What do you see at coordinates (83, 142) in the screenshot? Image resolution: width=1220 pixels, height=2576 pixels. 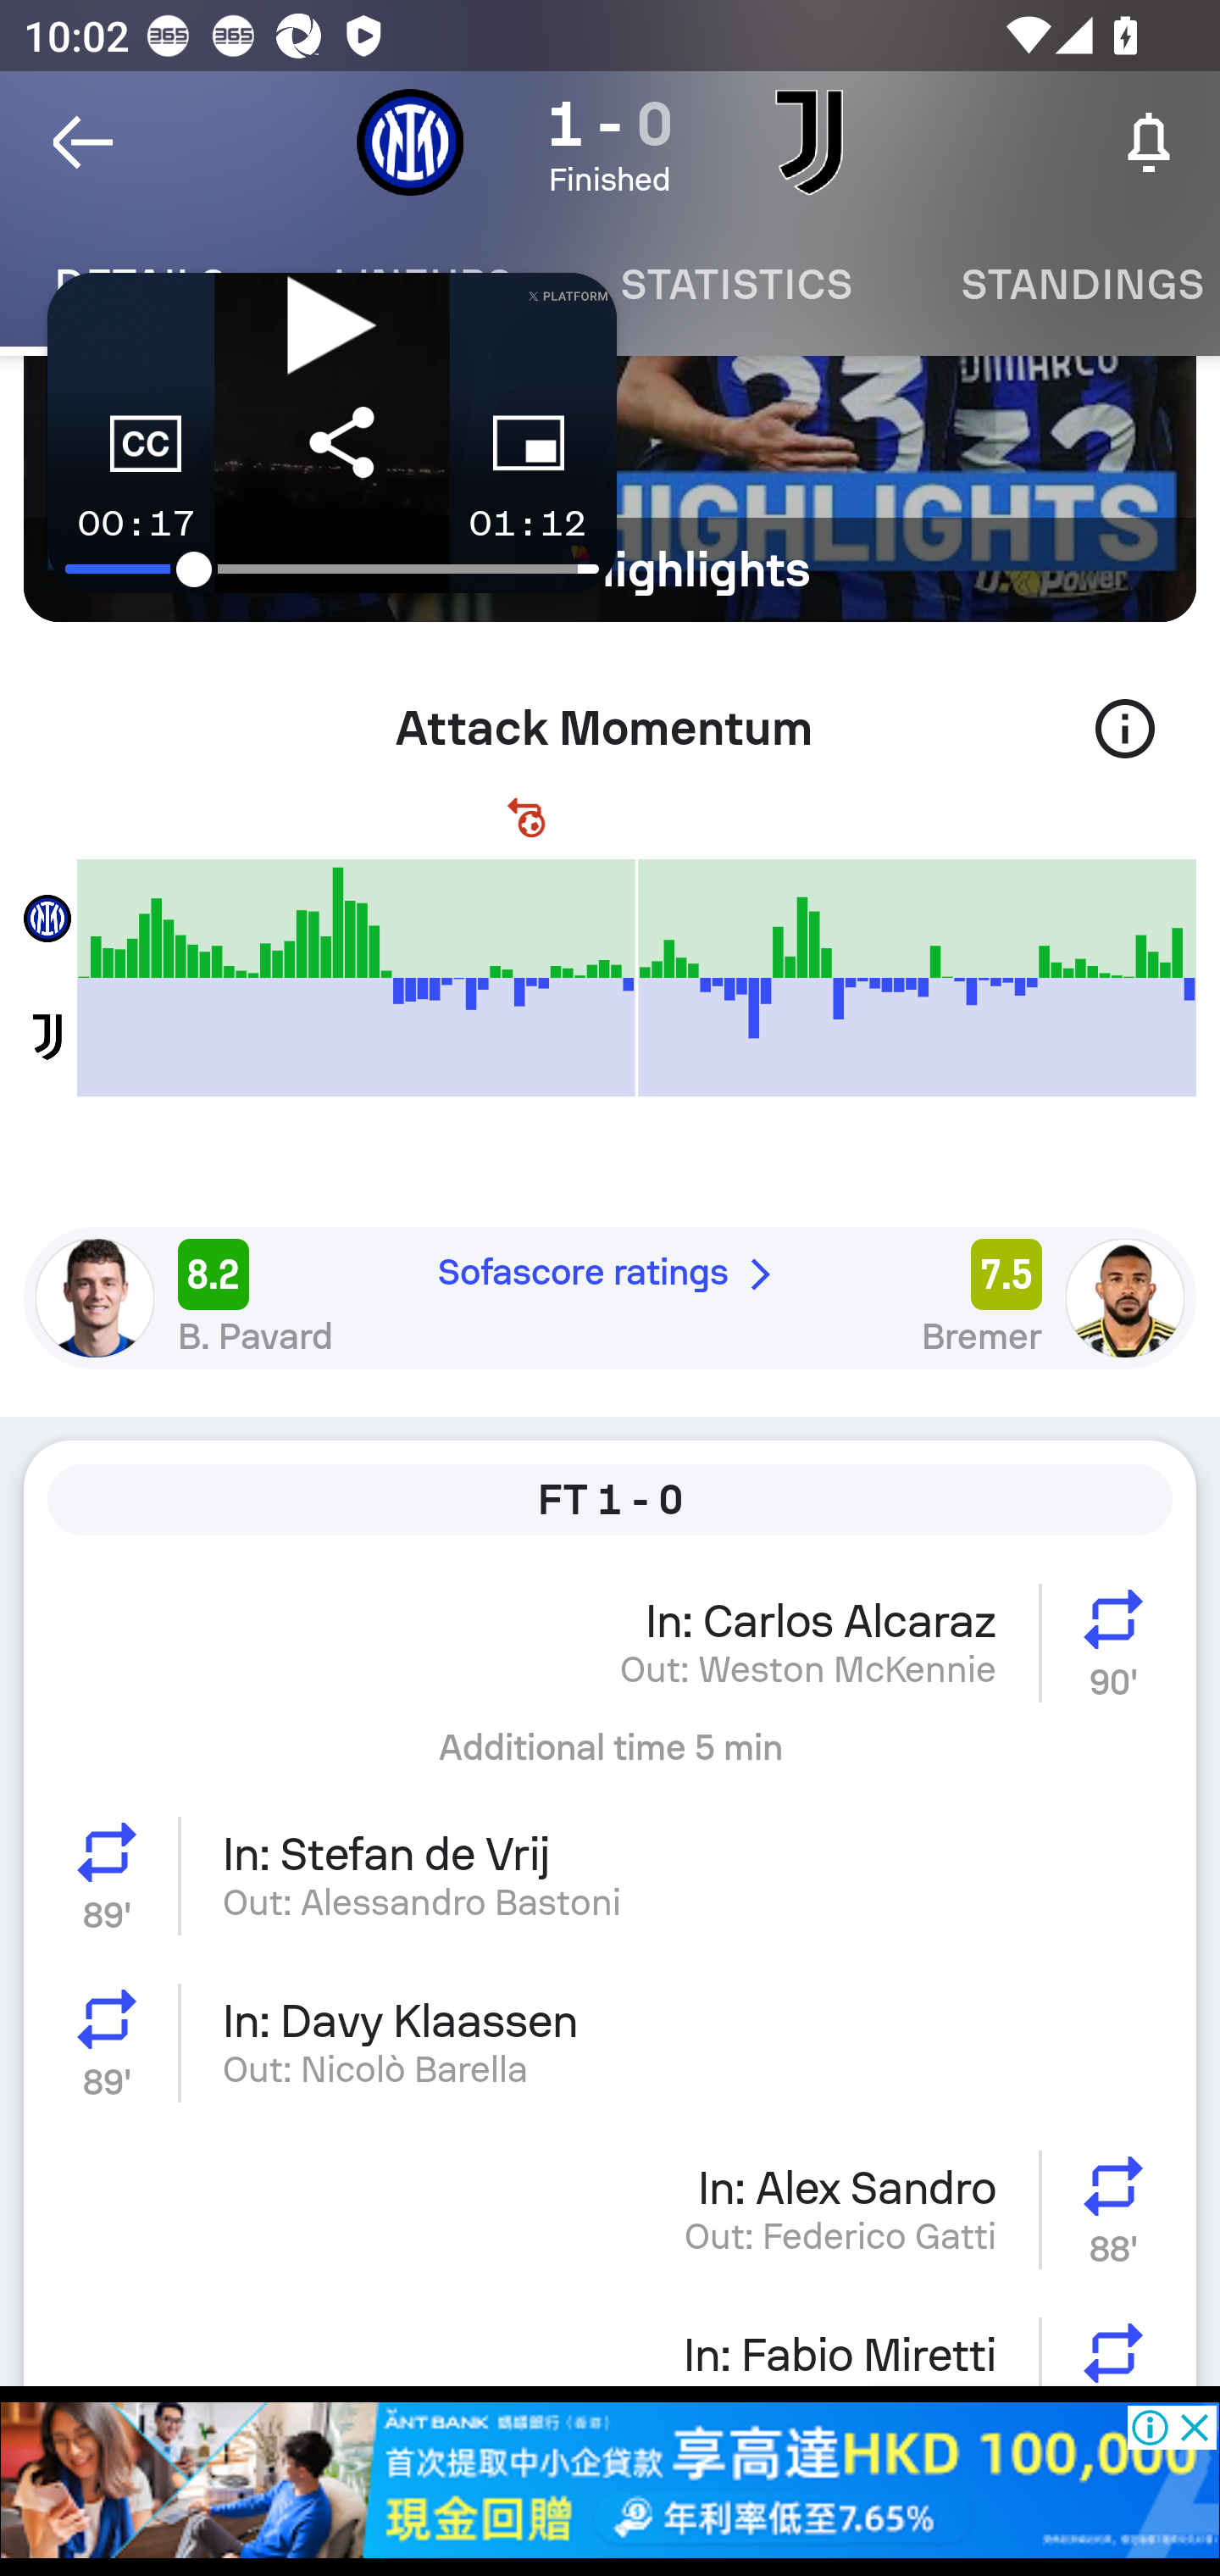 I see `Navigate up` at bounding box center [83, 142].